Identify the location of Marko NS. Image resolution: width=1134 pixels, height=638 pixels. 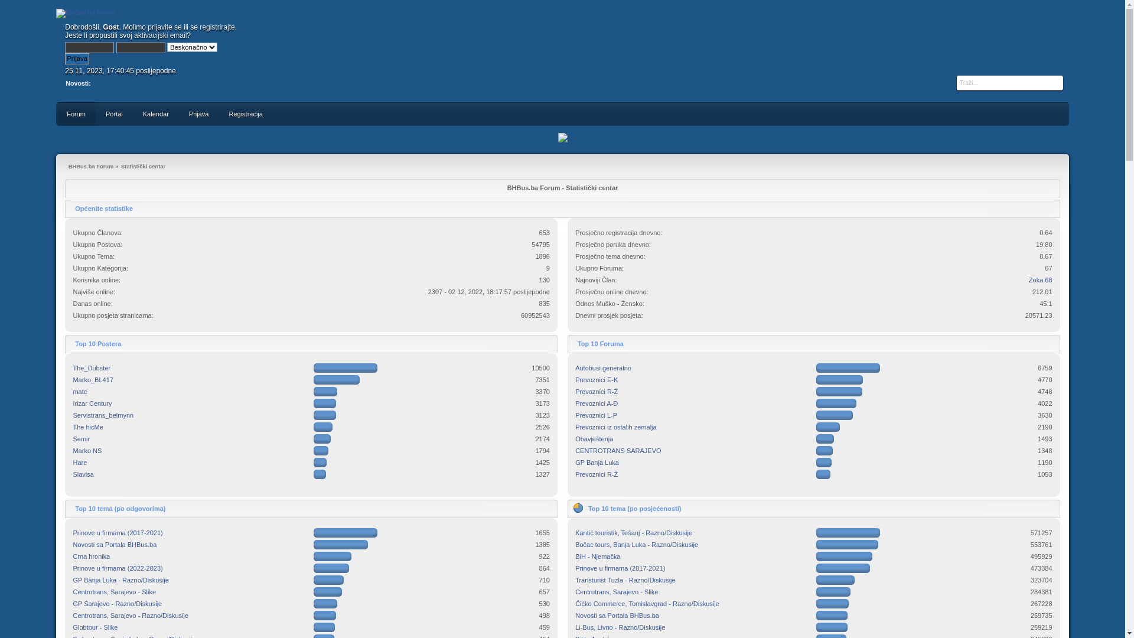
(87, 451).